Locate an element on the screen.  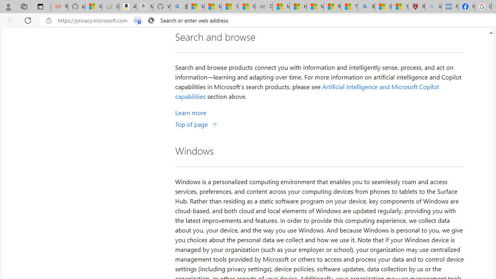
How I Got Rid of Microsoft Edge's Unnecessary Features is located at coordinates (298, 7).